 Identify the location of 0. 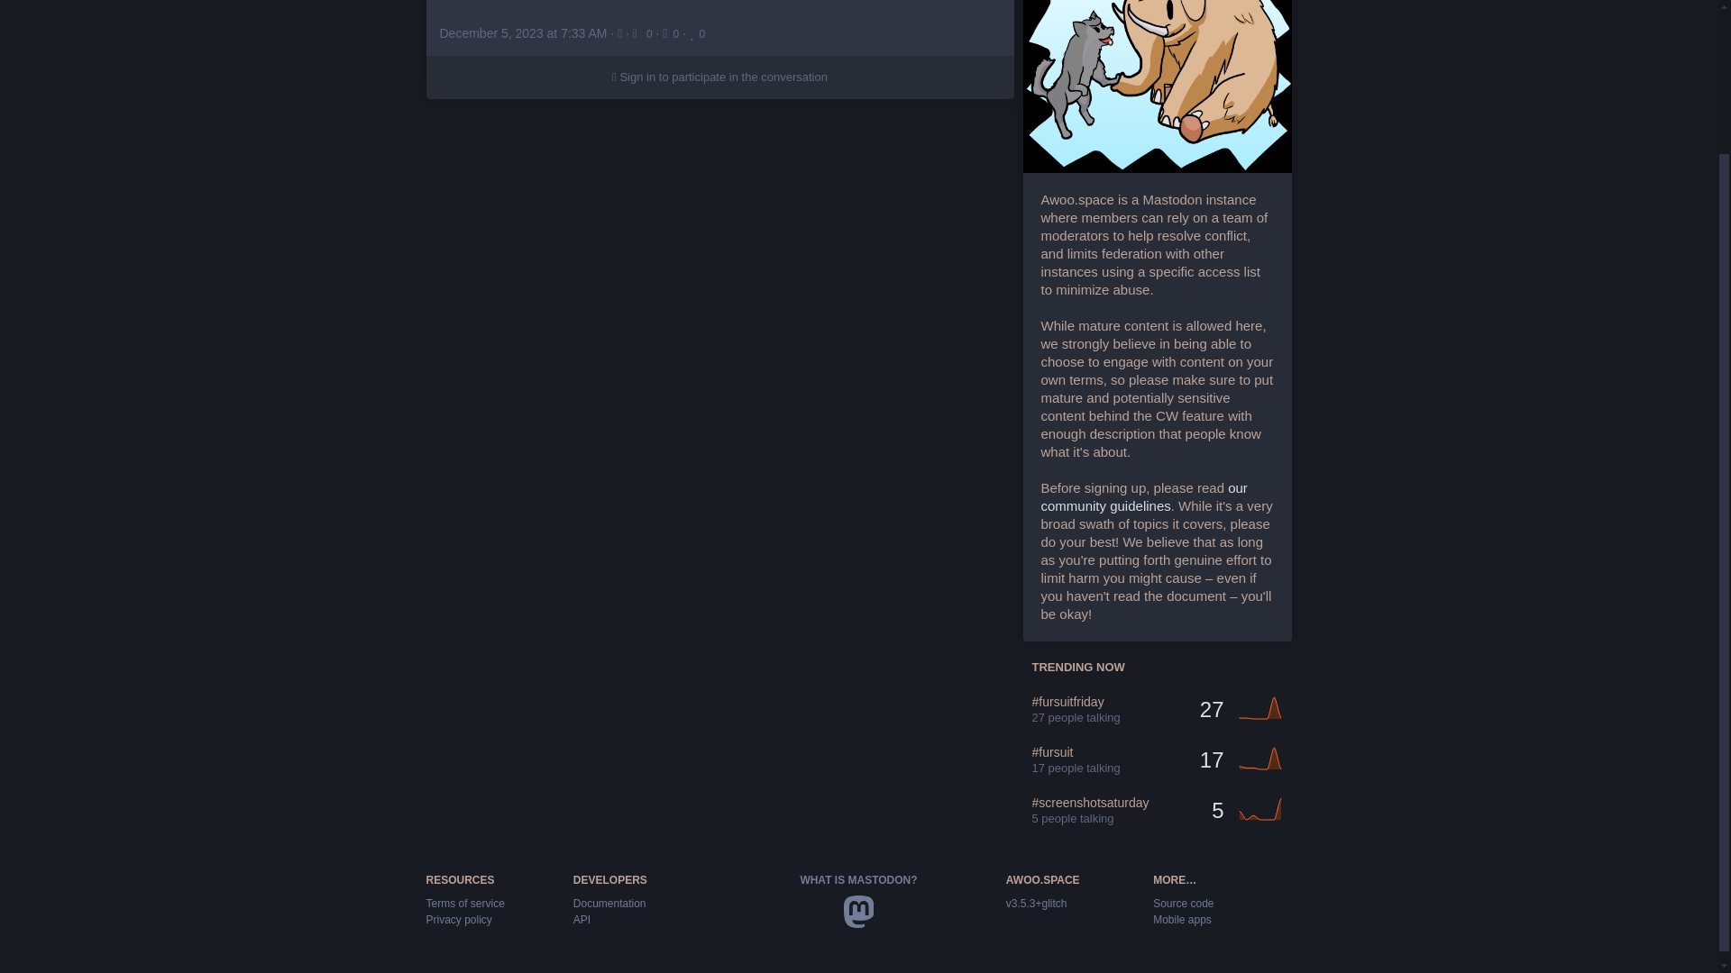
(644, 33).